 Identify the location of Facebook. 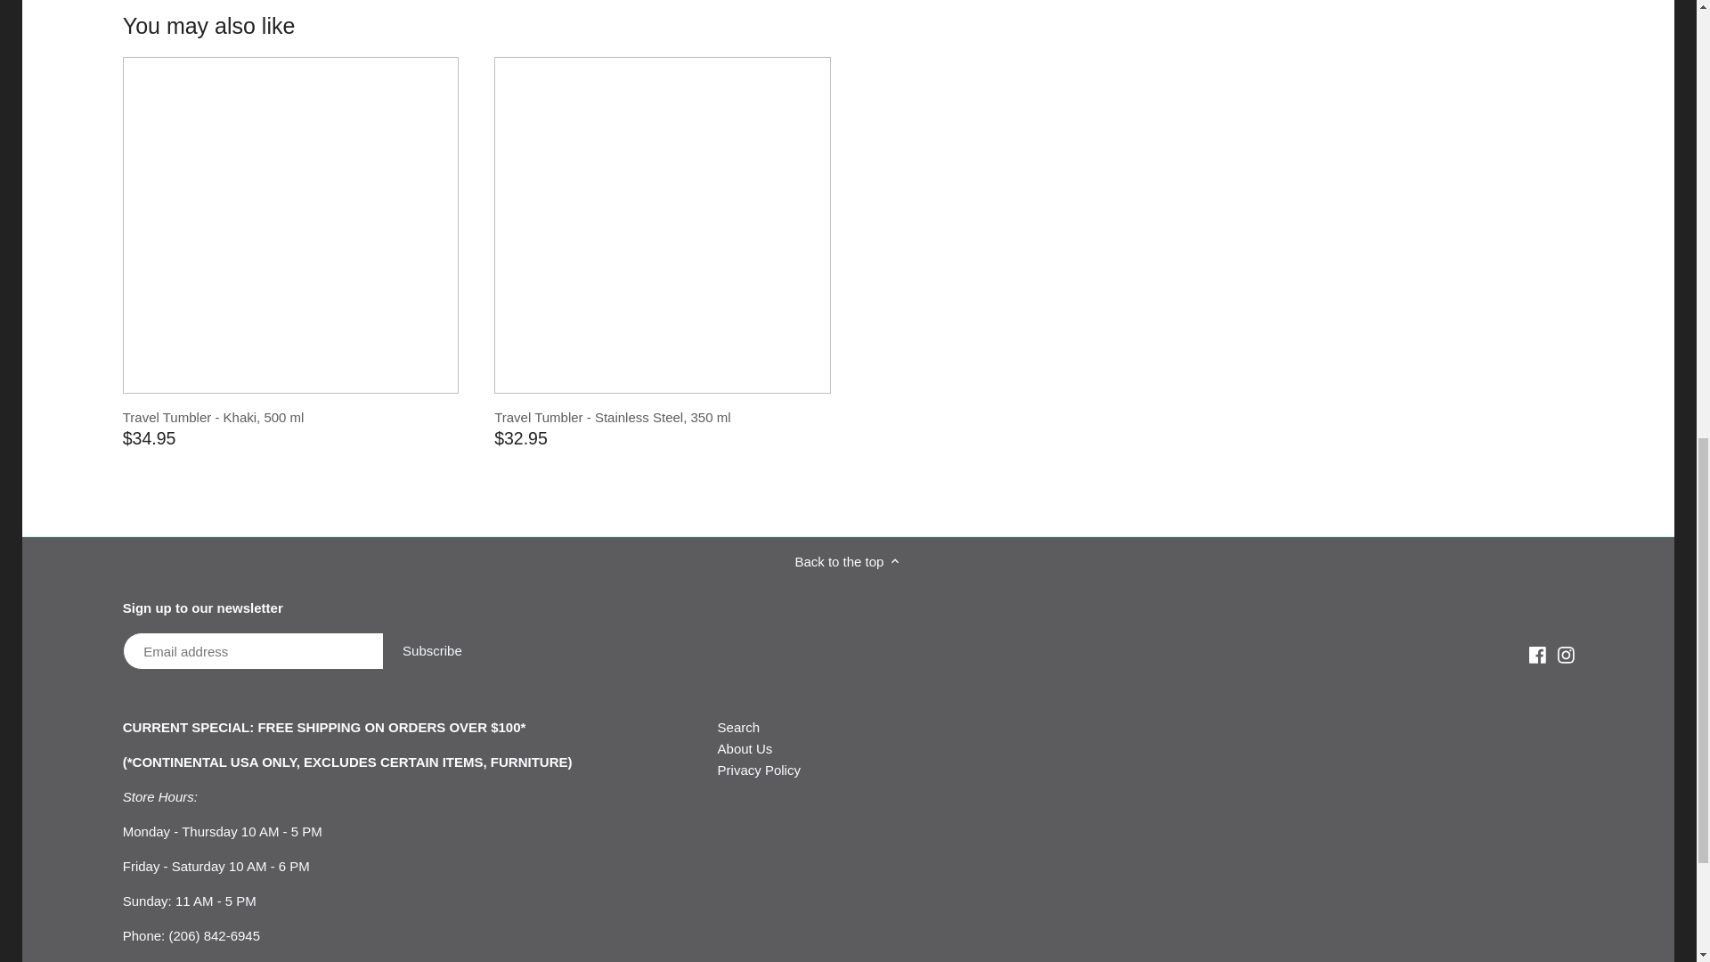
(1537, 653).